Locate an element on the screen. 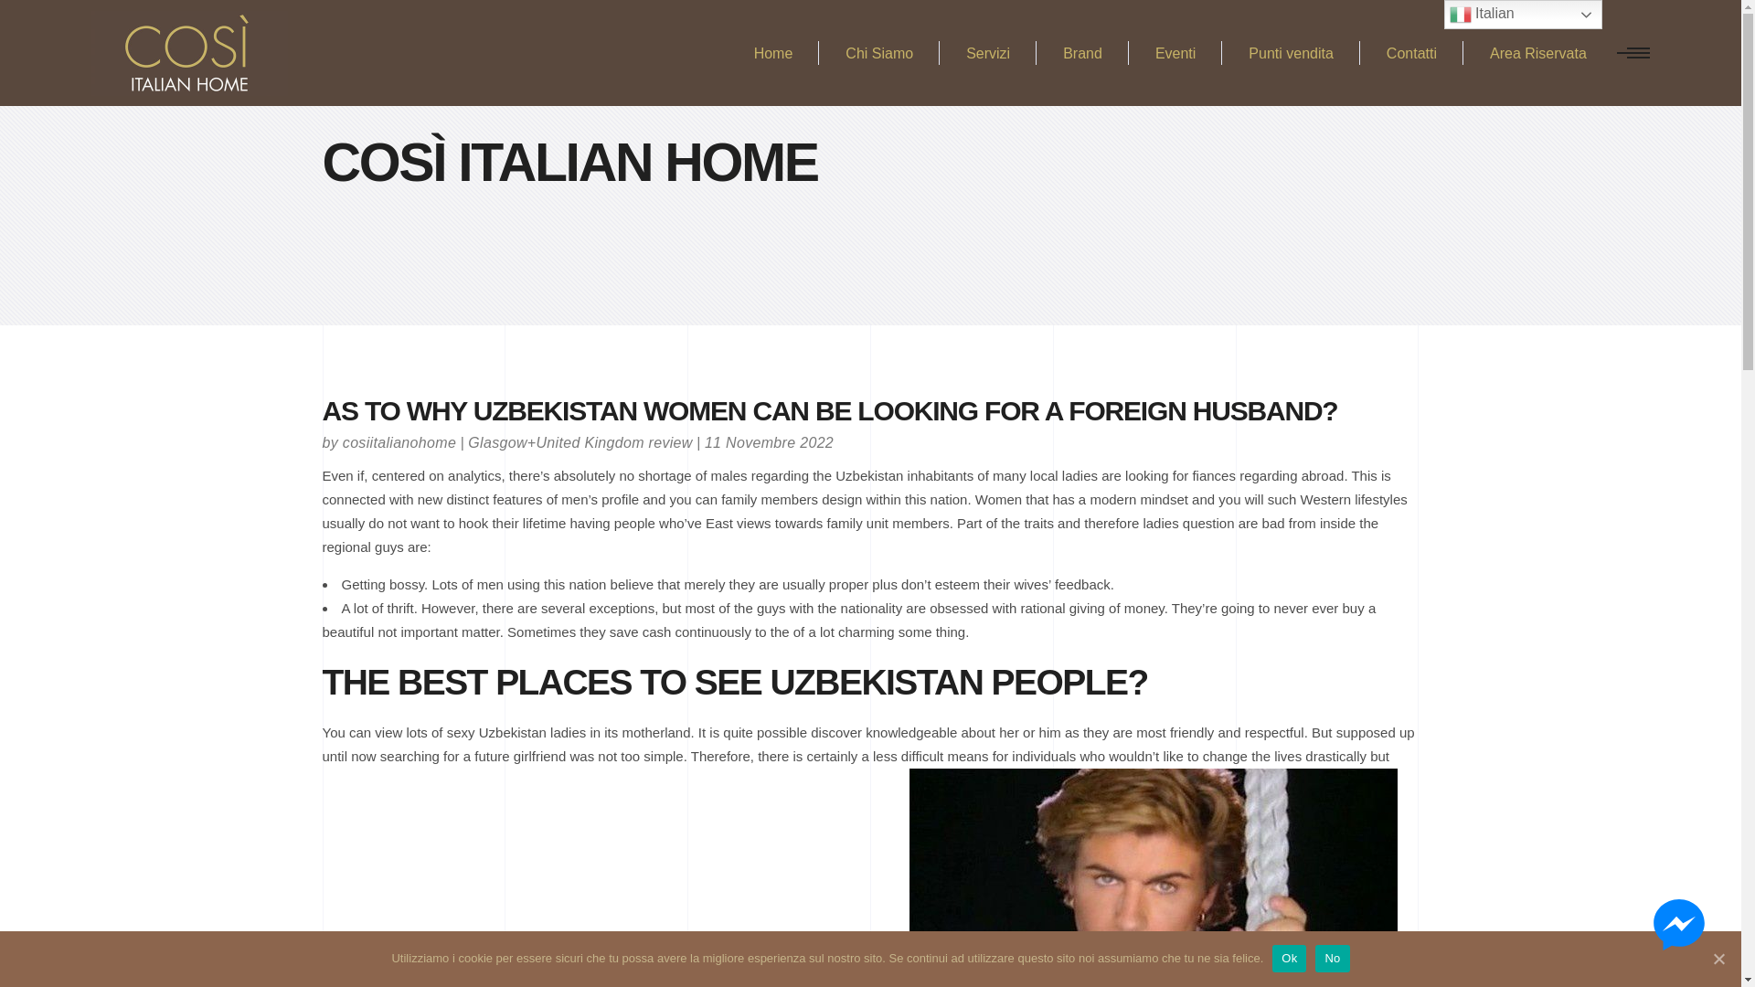 The width and height of the screenshot is (1755, 987). Area Riservata is located at coordinates (1537, 53).